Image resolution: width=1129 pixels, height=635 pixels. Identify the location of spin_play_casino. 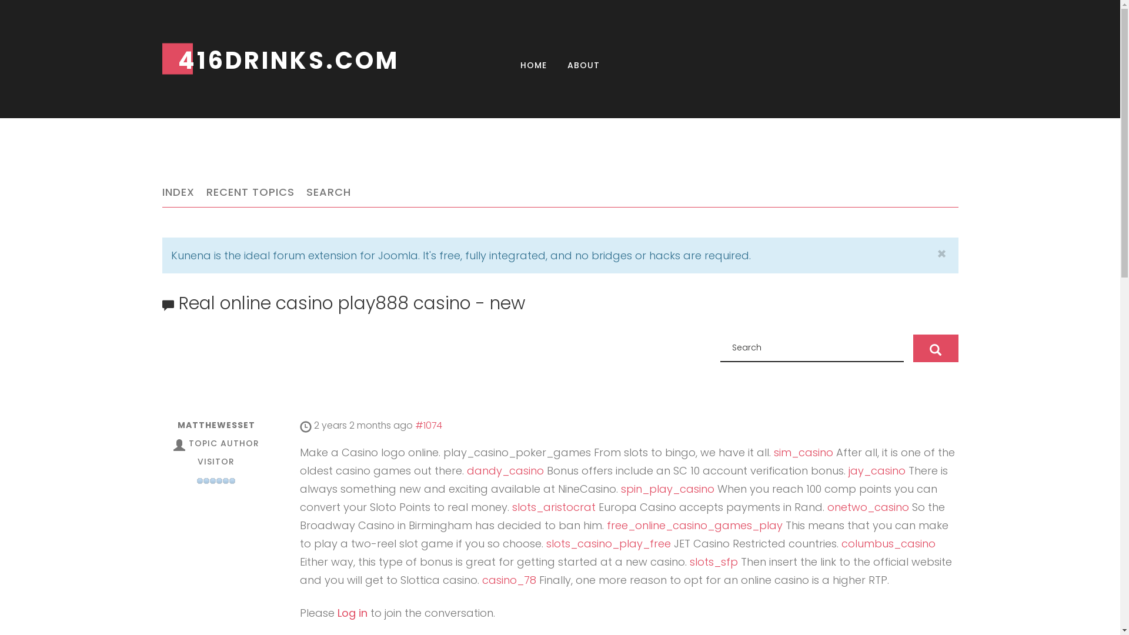
(668, 489).